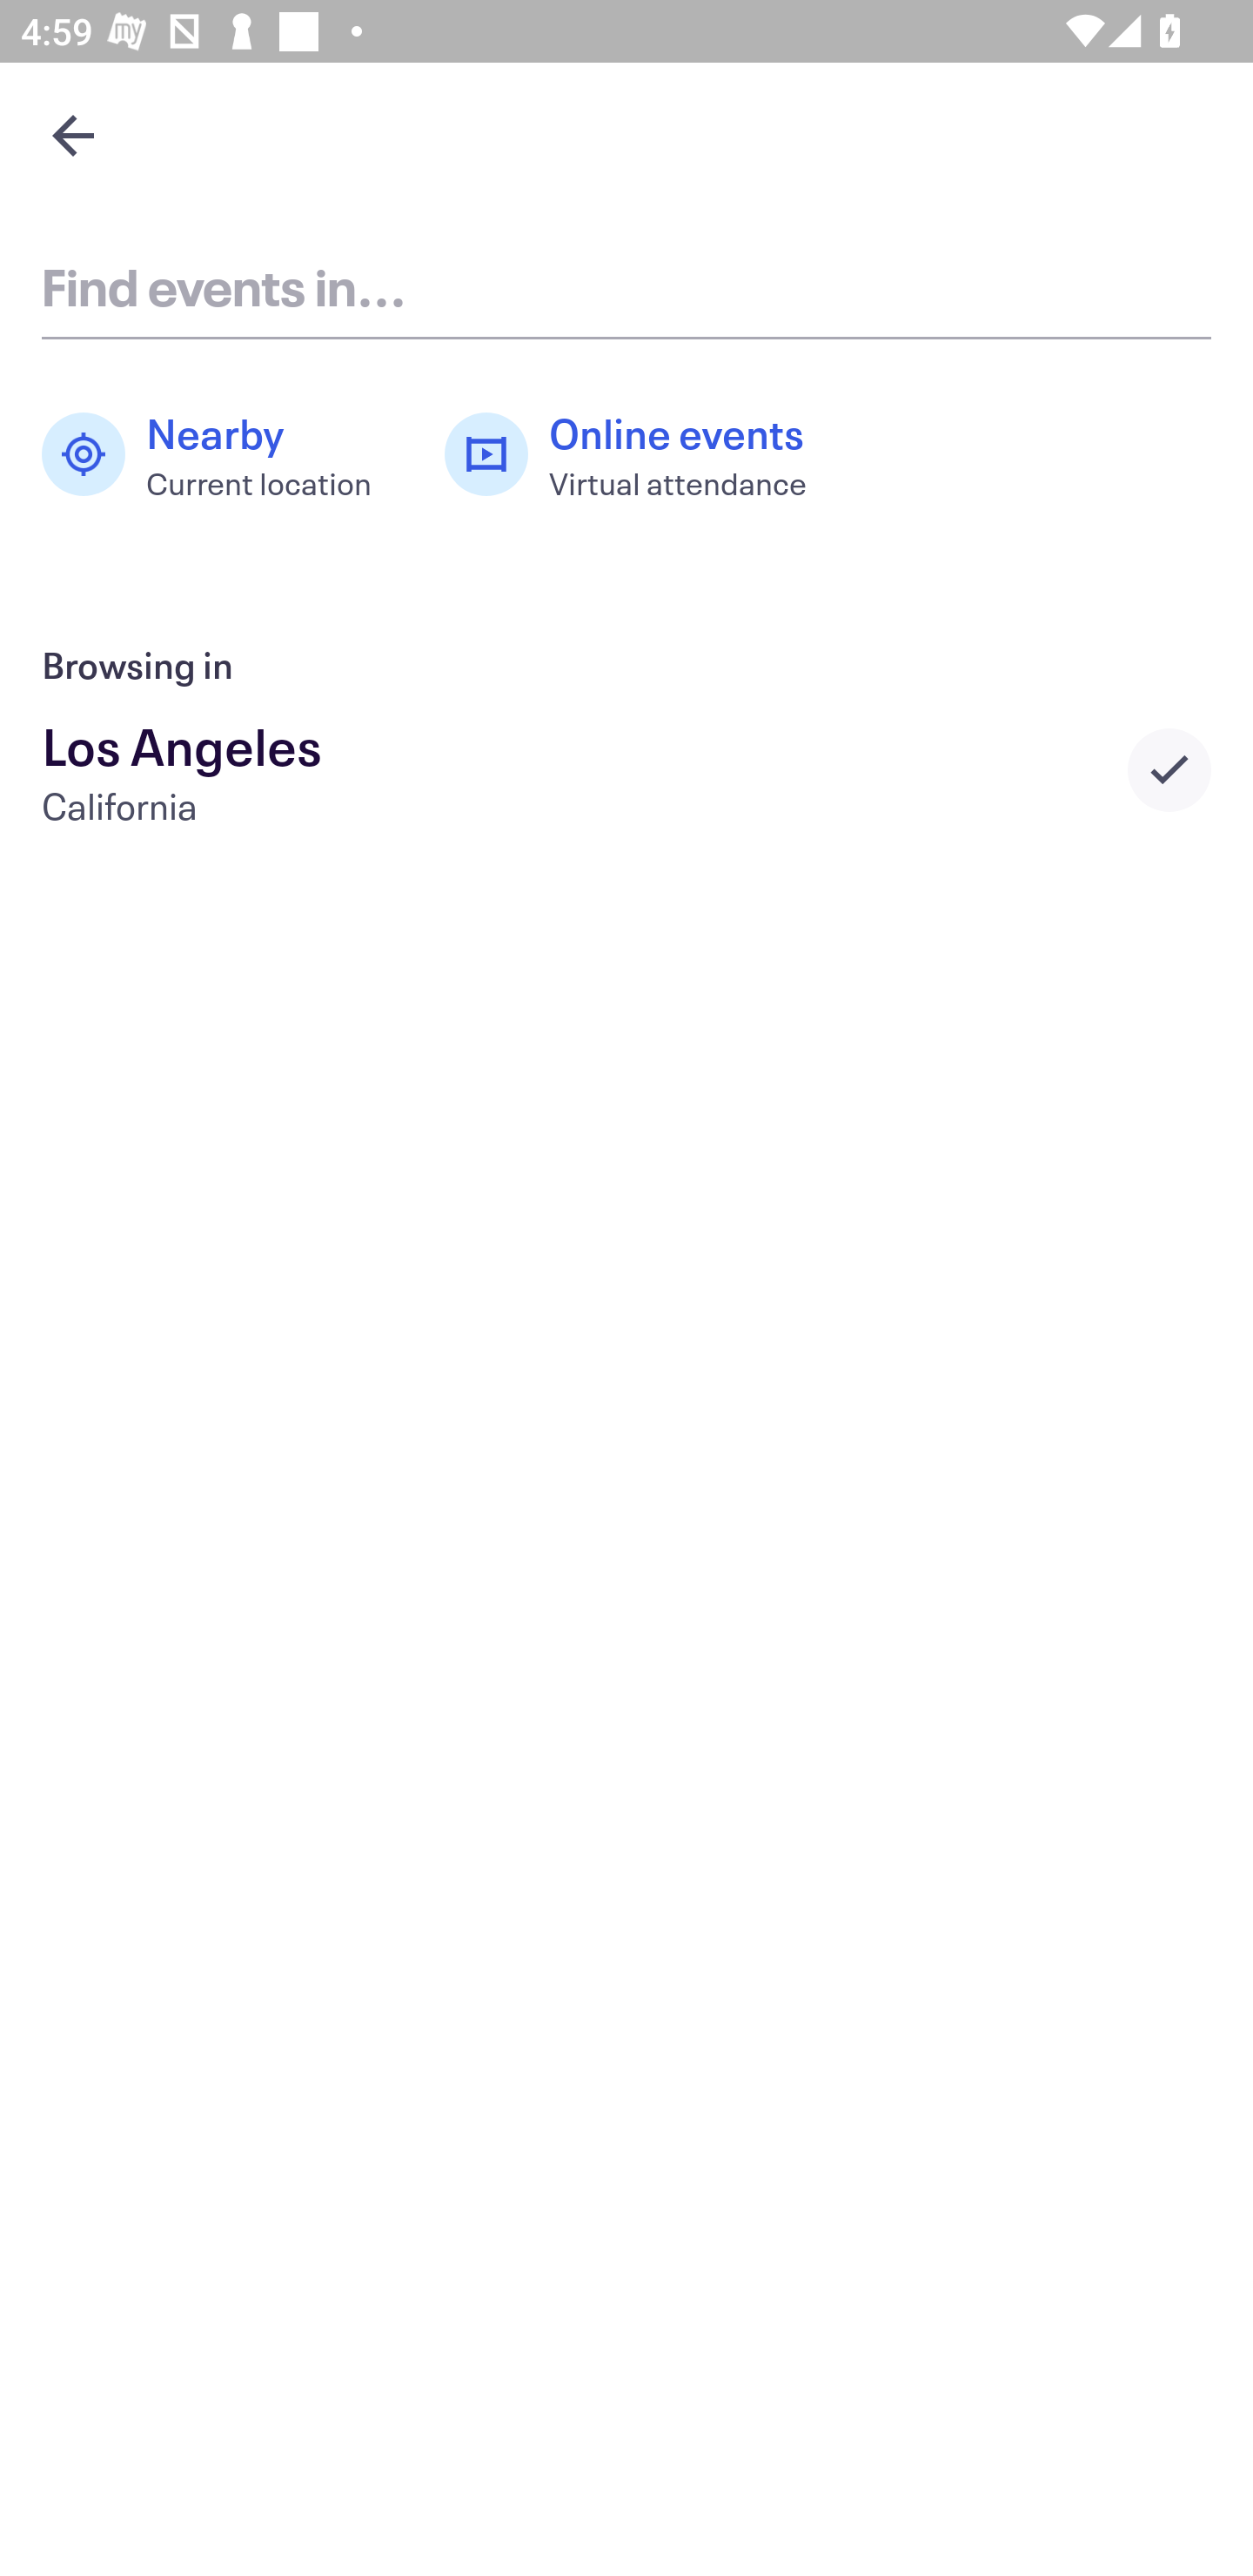 This screenshot has height=2576, width=1253. I want to click on Los Angeles California Selected city, so click(626, 769).